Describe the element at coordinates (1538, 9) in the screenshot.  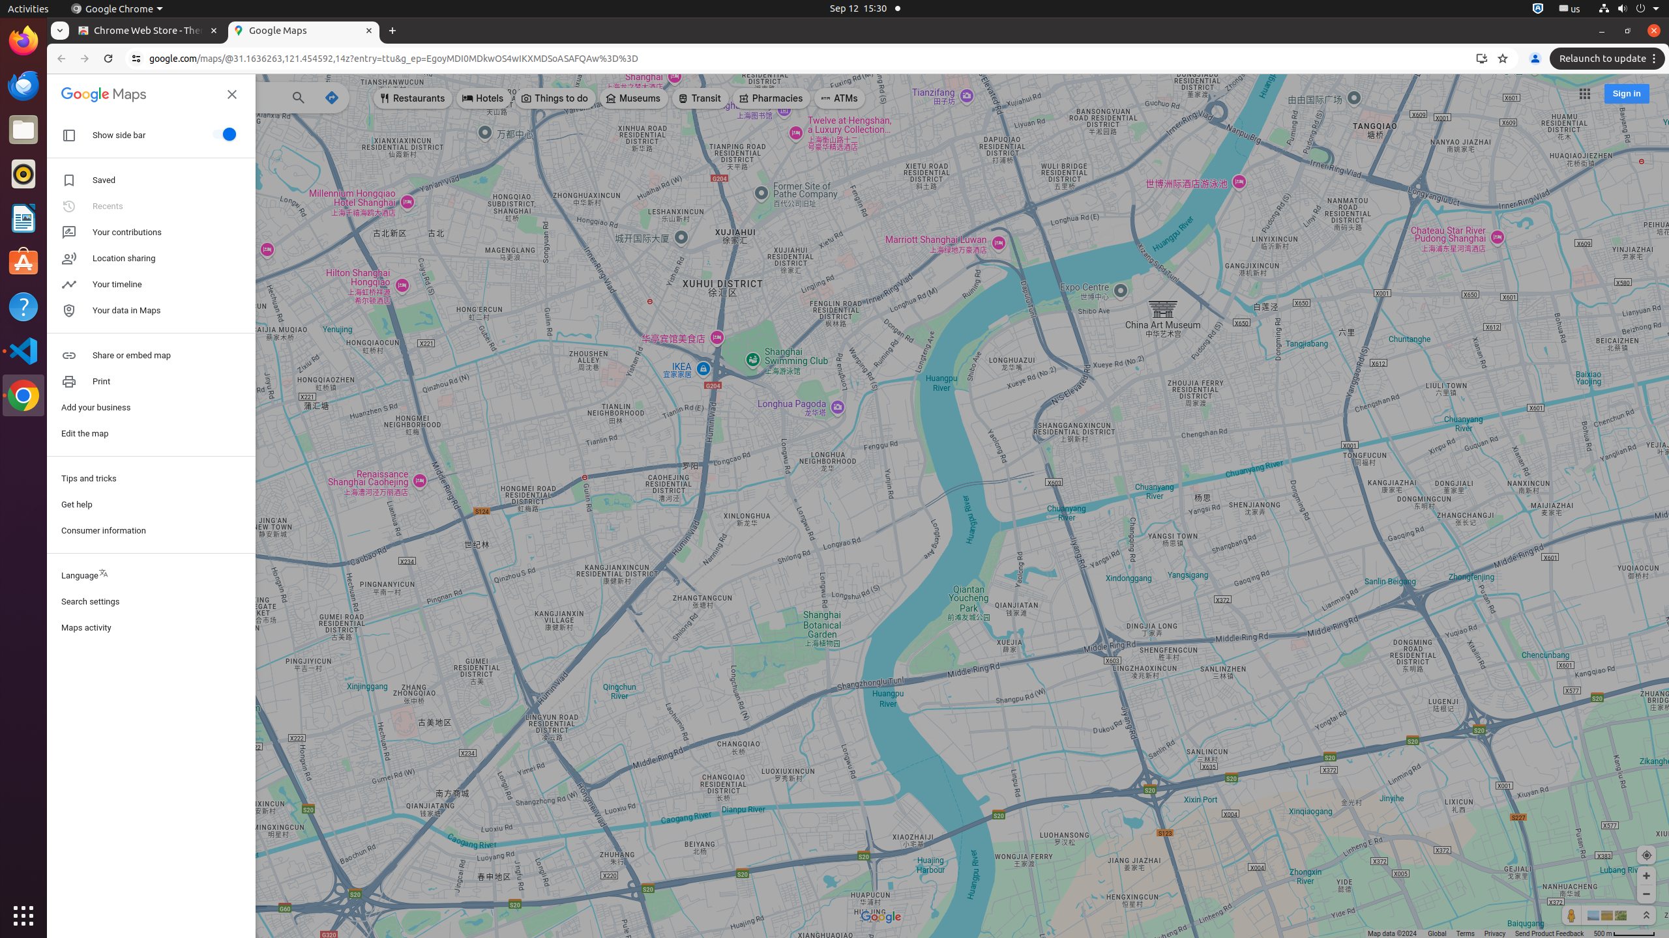
I see `:1.72/StatusNotifierItem` at that location.